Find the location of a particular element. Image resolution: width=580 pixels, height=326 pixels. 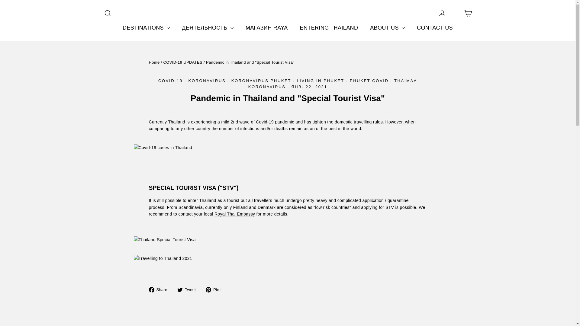

Log in is located at coordinates (442, 13).